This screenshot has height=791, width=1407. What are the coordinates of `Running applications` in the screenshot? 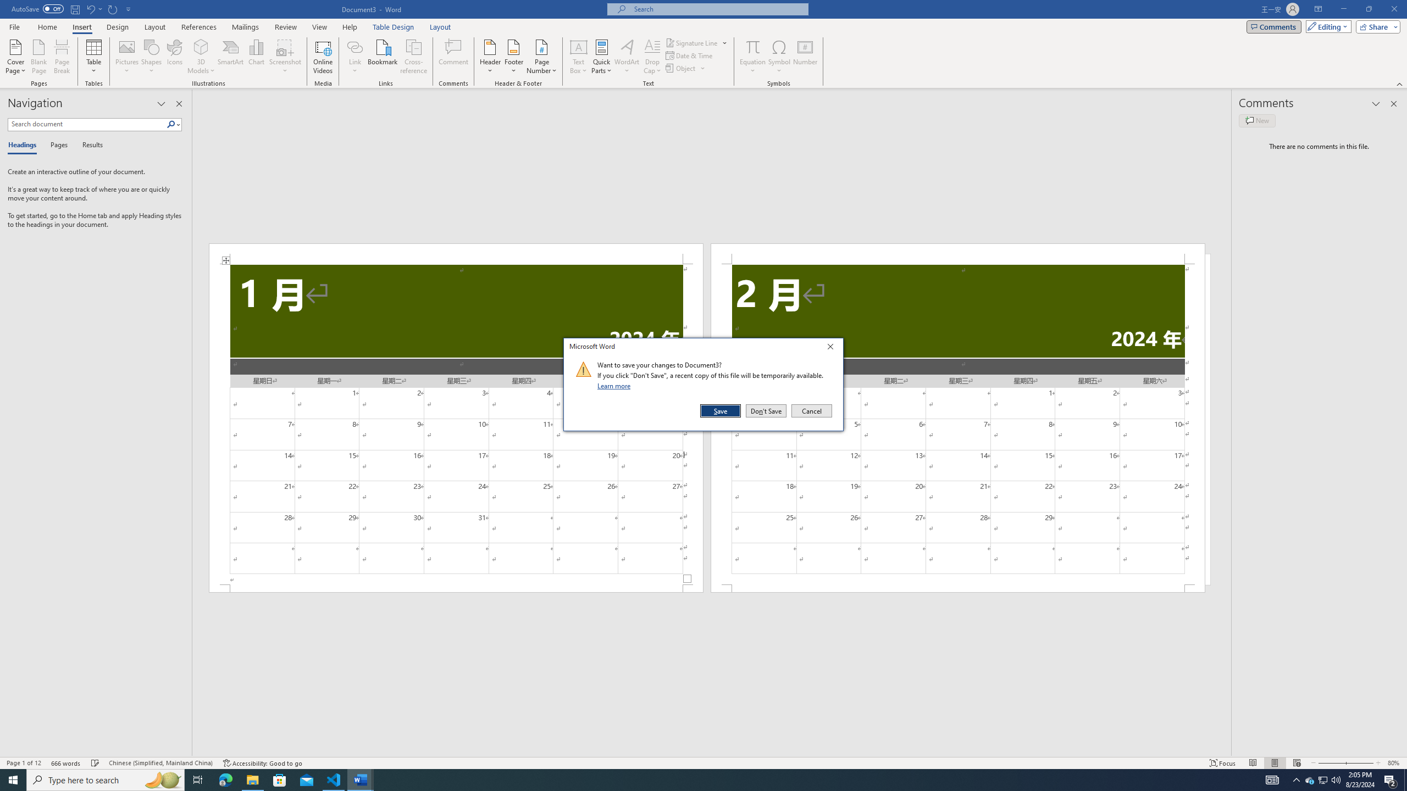 It's located at (694, 780).